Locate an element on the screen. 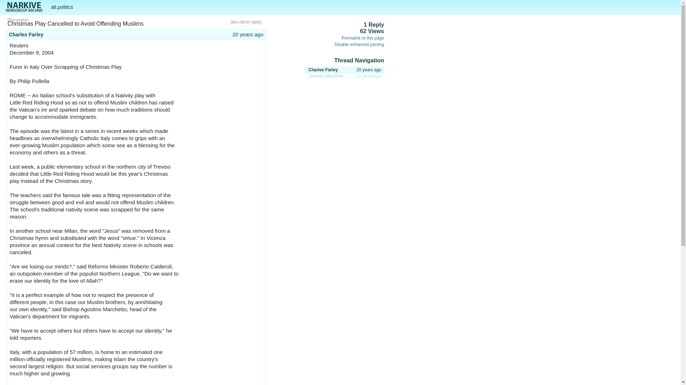 Image resolution: width=686 pixels, height=385 pixels. 2004-12-11 01:18:07 UTC is located at coordinates (248, 34).